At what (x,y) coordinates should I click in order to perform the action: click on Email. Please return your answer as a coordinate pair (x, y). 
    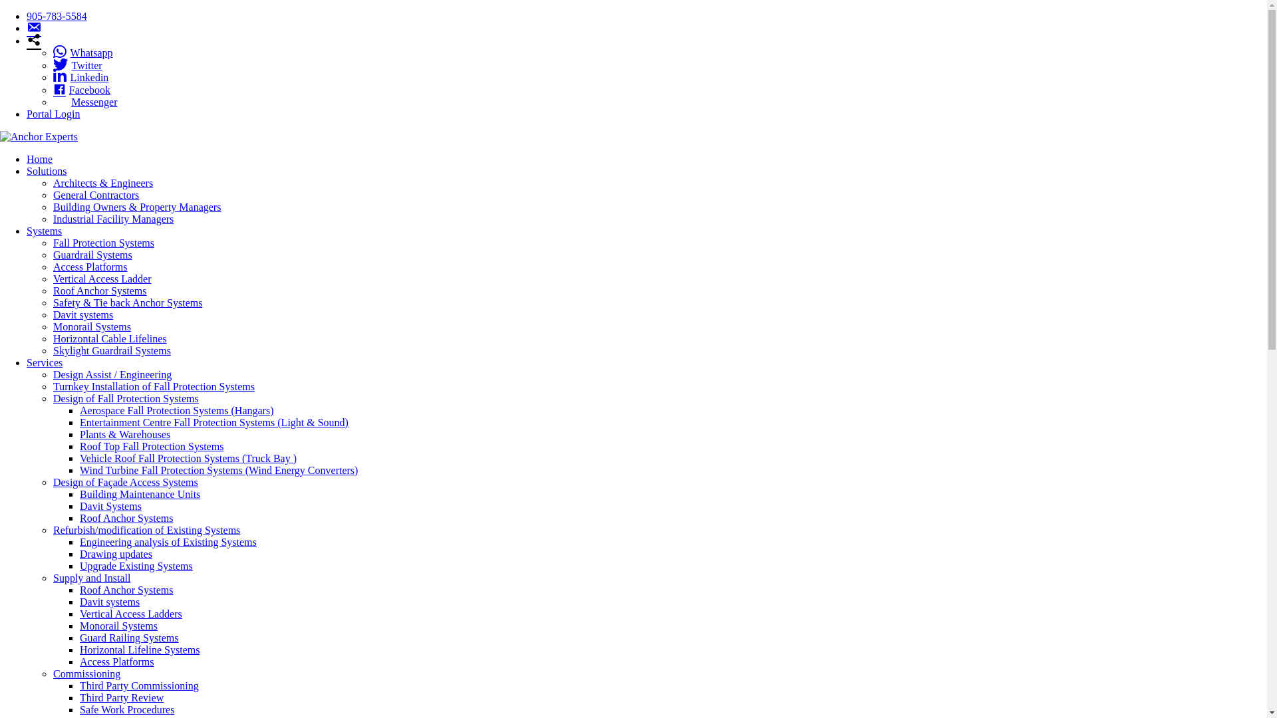
    Looking at the image, I should click on (34, 28).